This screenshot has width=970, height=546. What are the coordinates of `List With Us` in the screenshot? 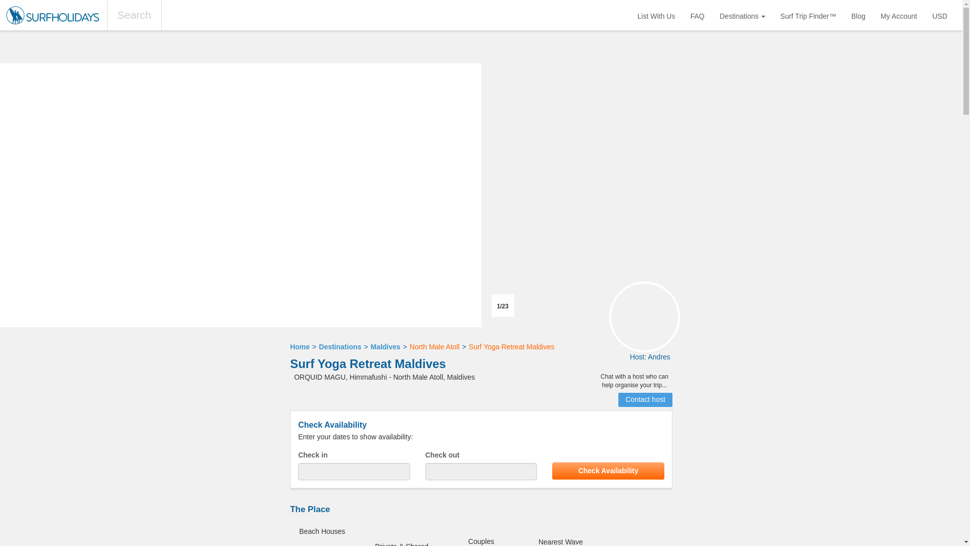 It's located at (656, 15).